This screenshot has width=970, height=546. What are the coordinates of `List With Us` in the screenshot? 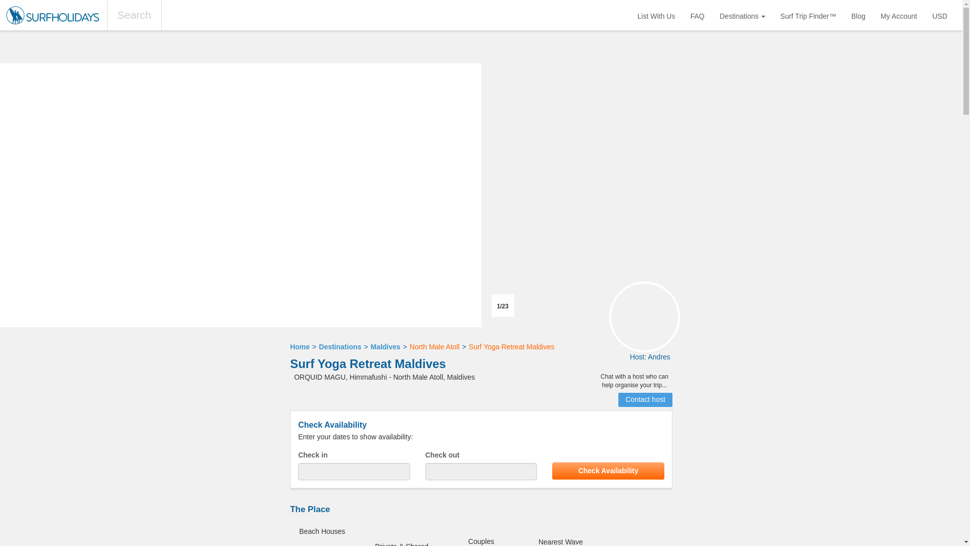 It's located at (656, 15).